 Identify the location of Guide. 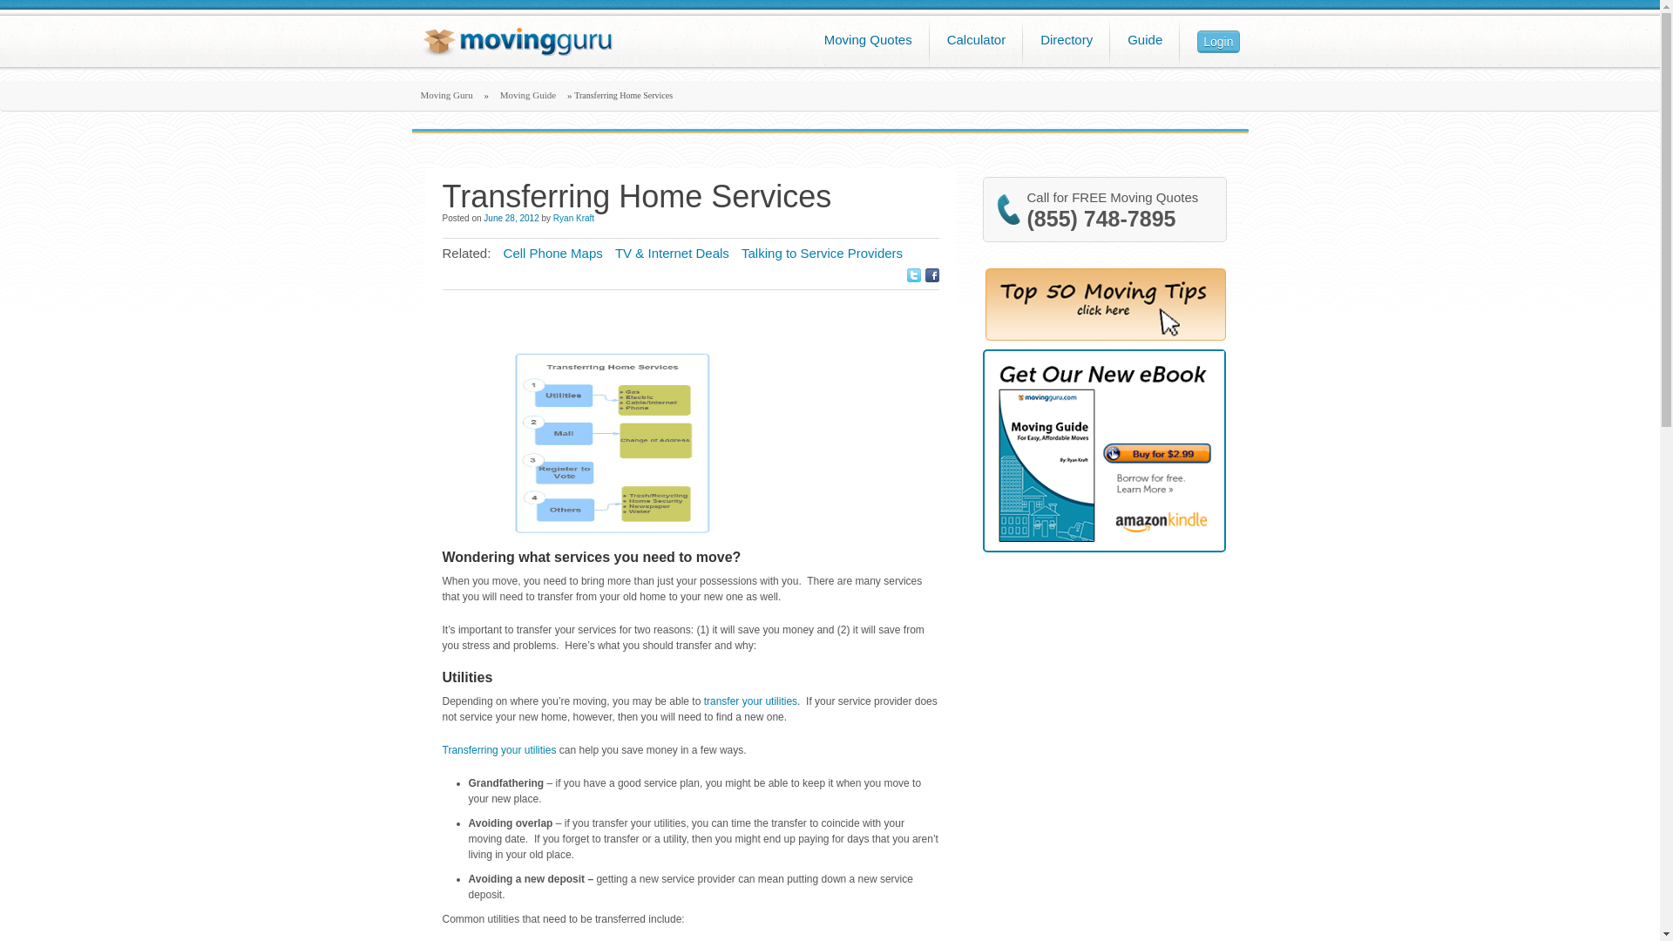
(1145, 48).